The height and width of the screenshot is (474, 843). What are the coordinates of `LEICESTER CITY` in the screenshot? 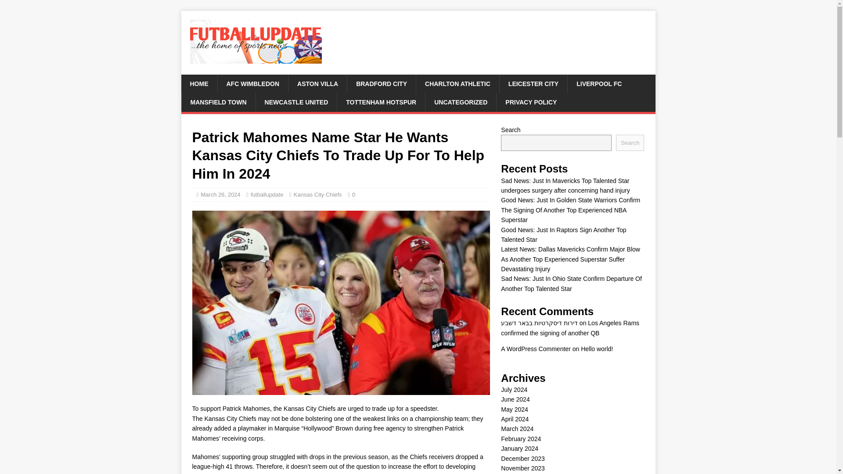 It's located at (533, 83).